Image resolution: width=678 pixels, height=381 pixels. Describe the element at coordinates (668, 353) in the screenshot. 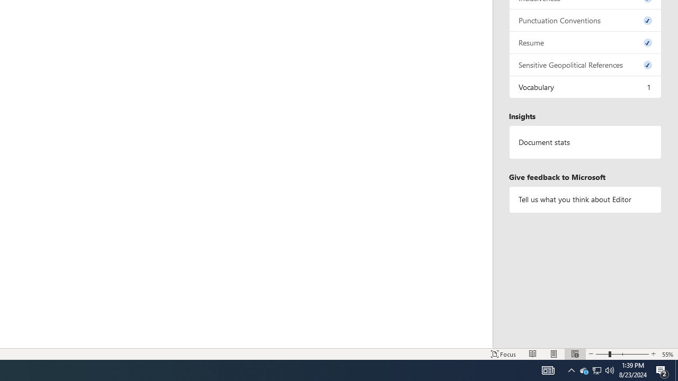

I see `Zoom 55%` at that location.